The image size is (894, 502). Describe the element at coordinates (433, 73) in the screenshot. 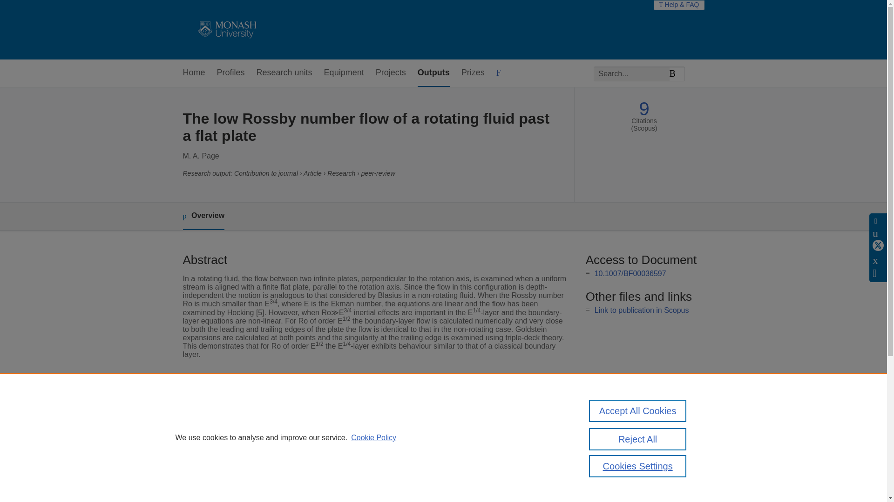

I see `Outputs` at that location.